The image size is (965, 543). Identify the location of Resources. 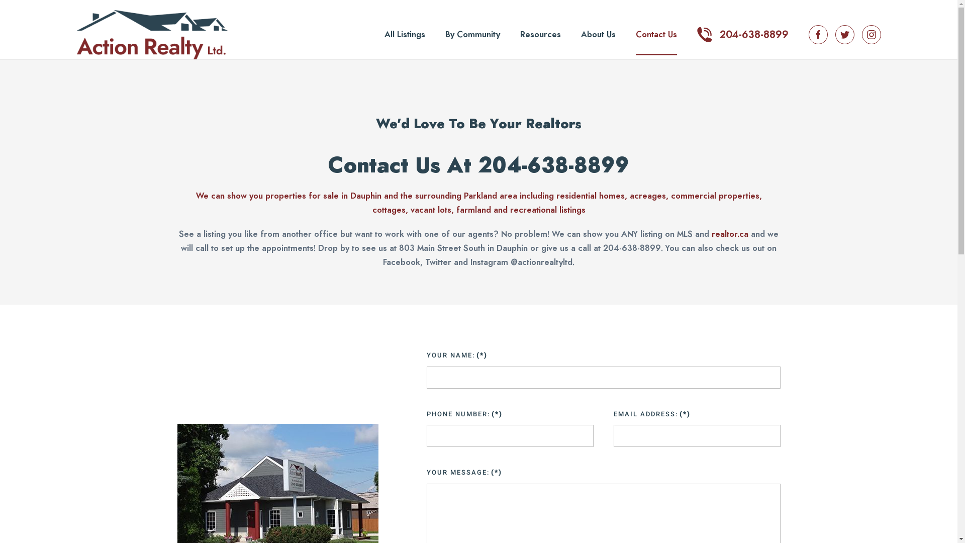
(540, 35).